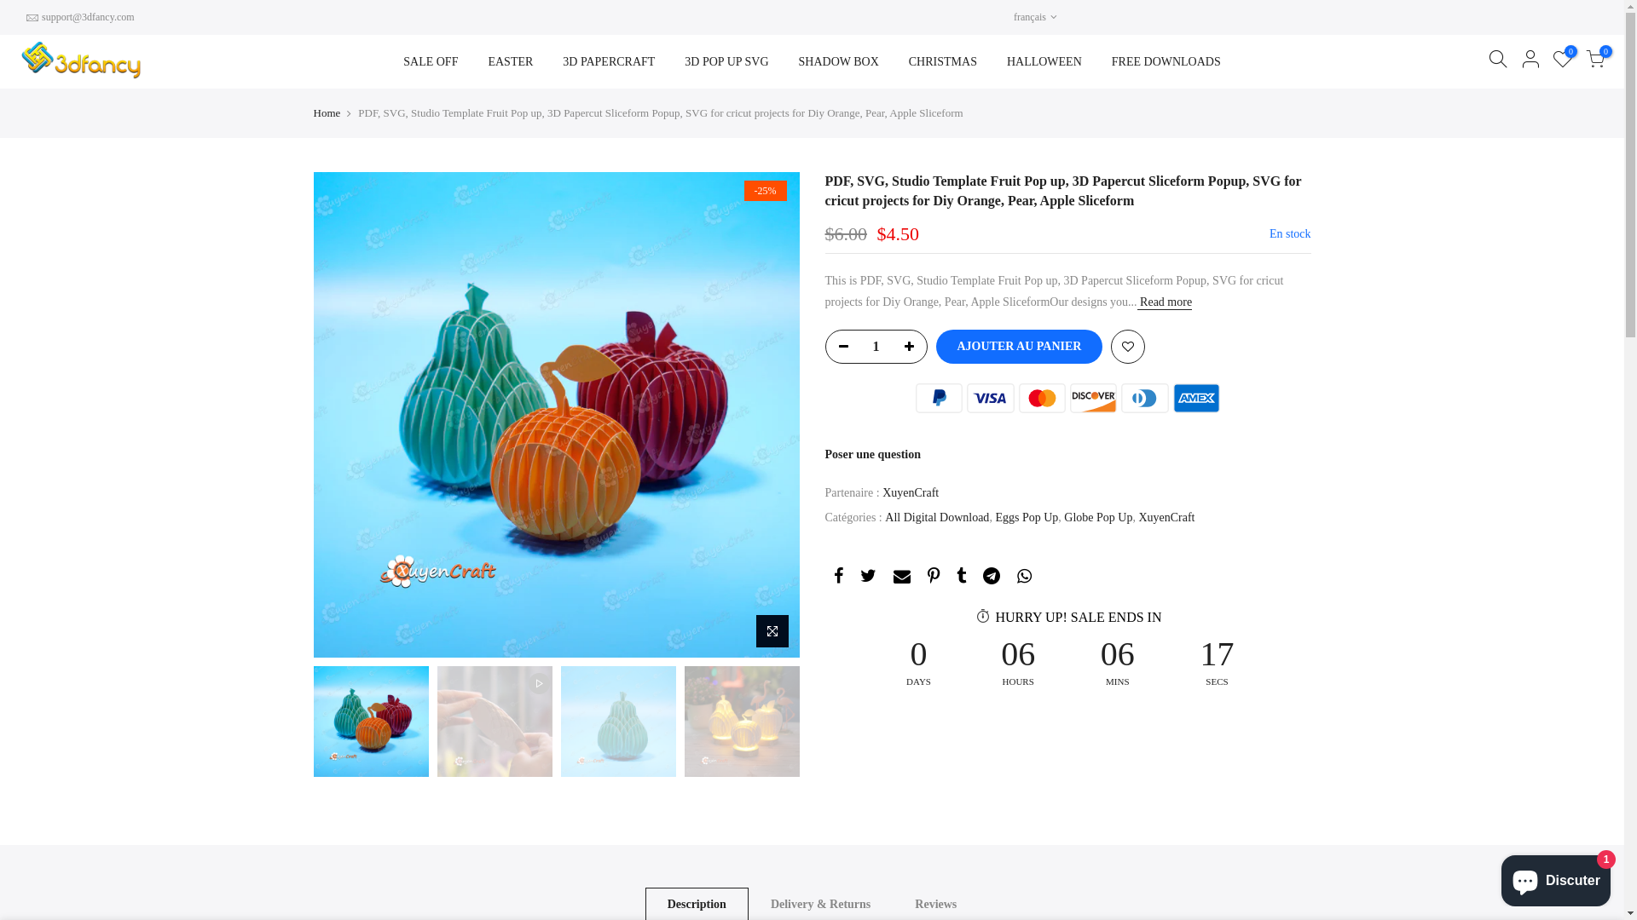 Image resolution: width=1637 pixels, height=920 pixels. What do you see at coordinates (787, 727) in the screenshot?
I see `Delivery & Returns` at bounding box center [787, 727].